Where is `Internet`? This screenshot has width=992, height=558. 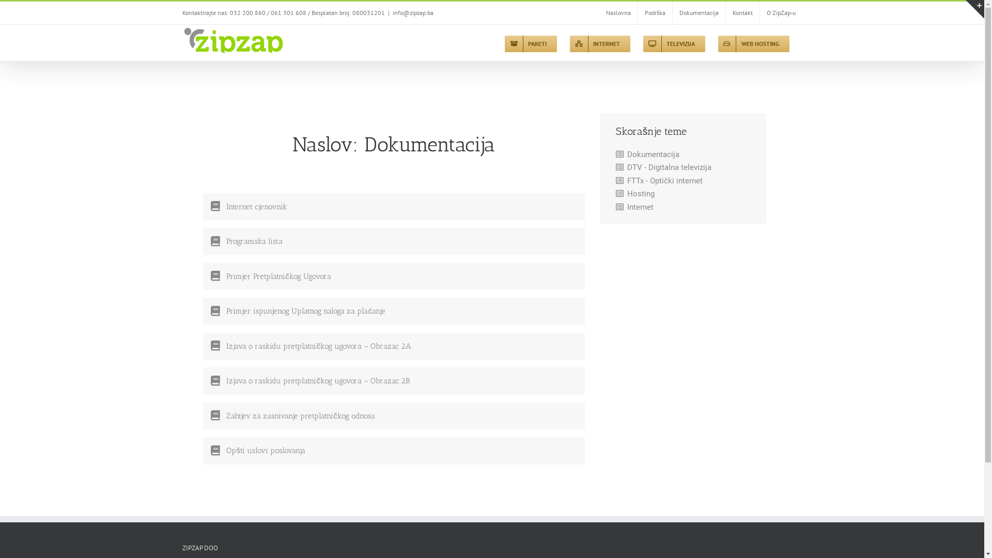 Internet is located at coordinates (641, 208).